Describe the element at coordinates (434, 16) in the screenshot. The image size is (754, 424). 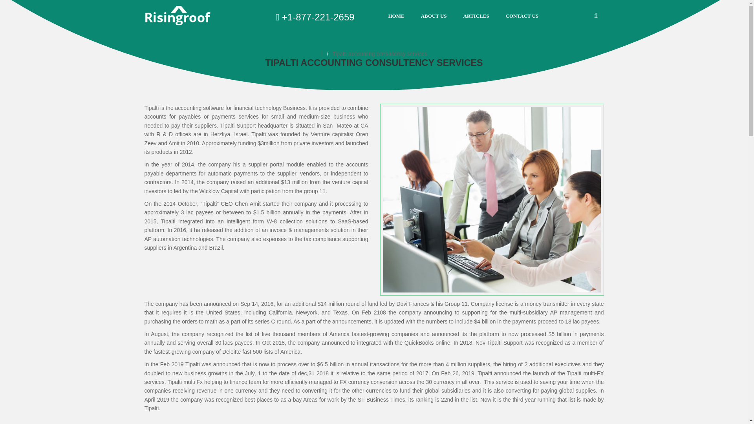
I see `ABOUT US` at that location.